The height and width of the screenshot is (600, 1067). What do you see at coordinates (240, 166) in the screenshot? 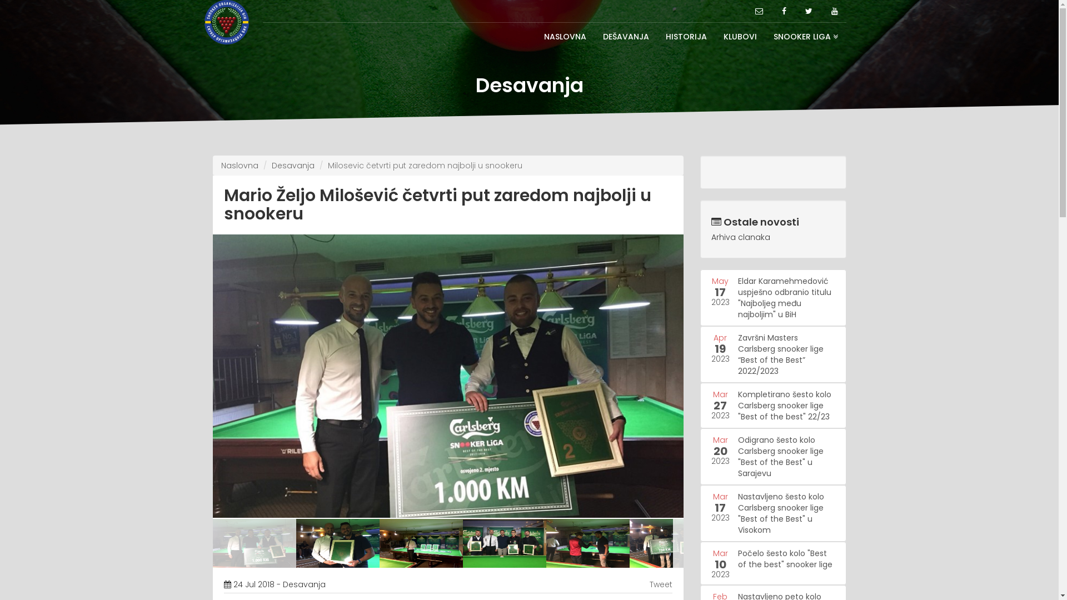
I see `Naslovna` at bounding box center [240, 166].